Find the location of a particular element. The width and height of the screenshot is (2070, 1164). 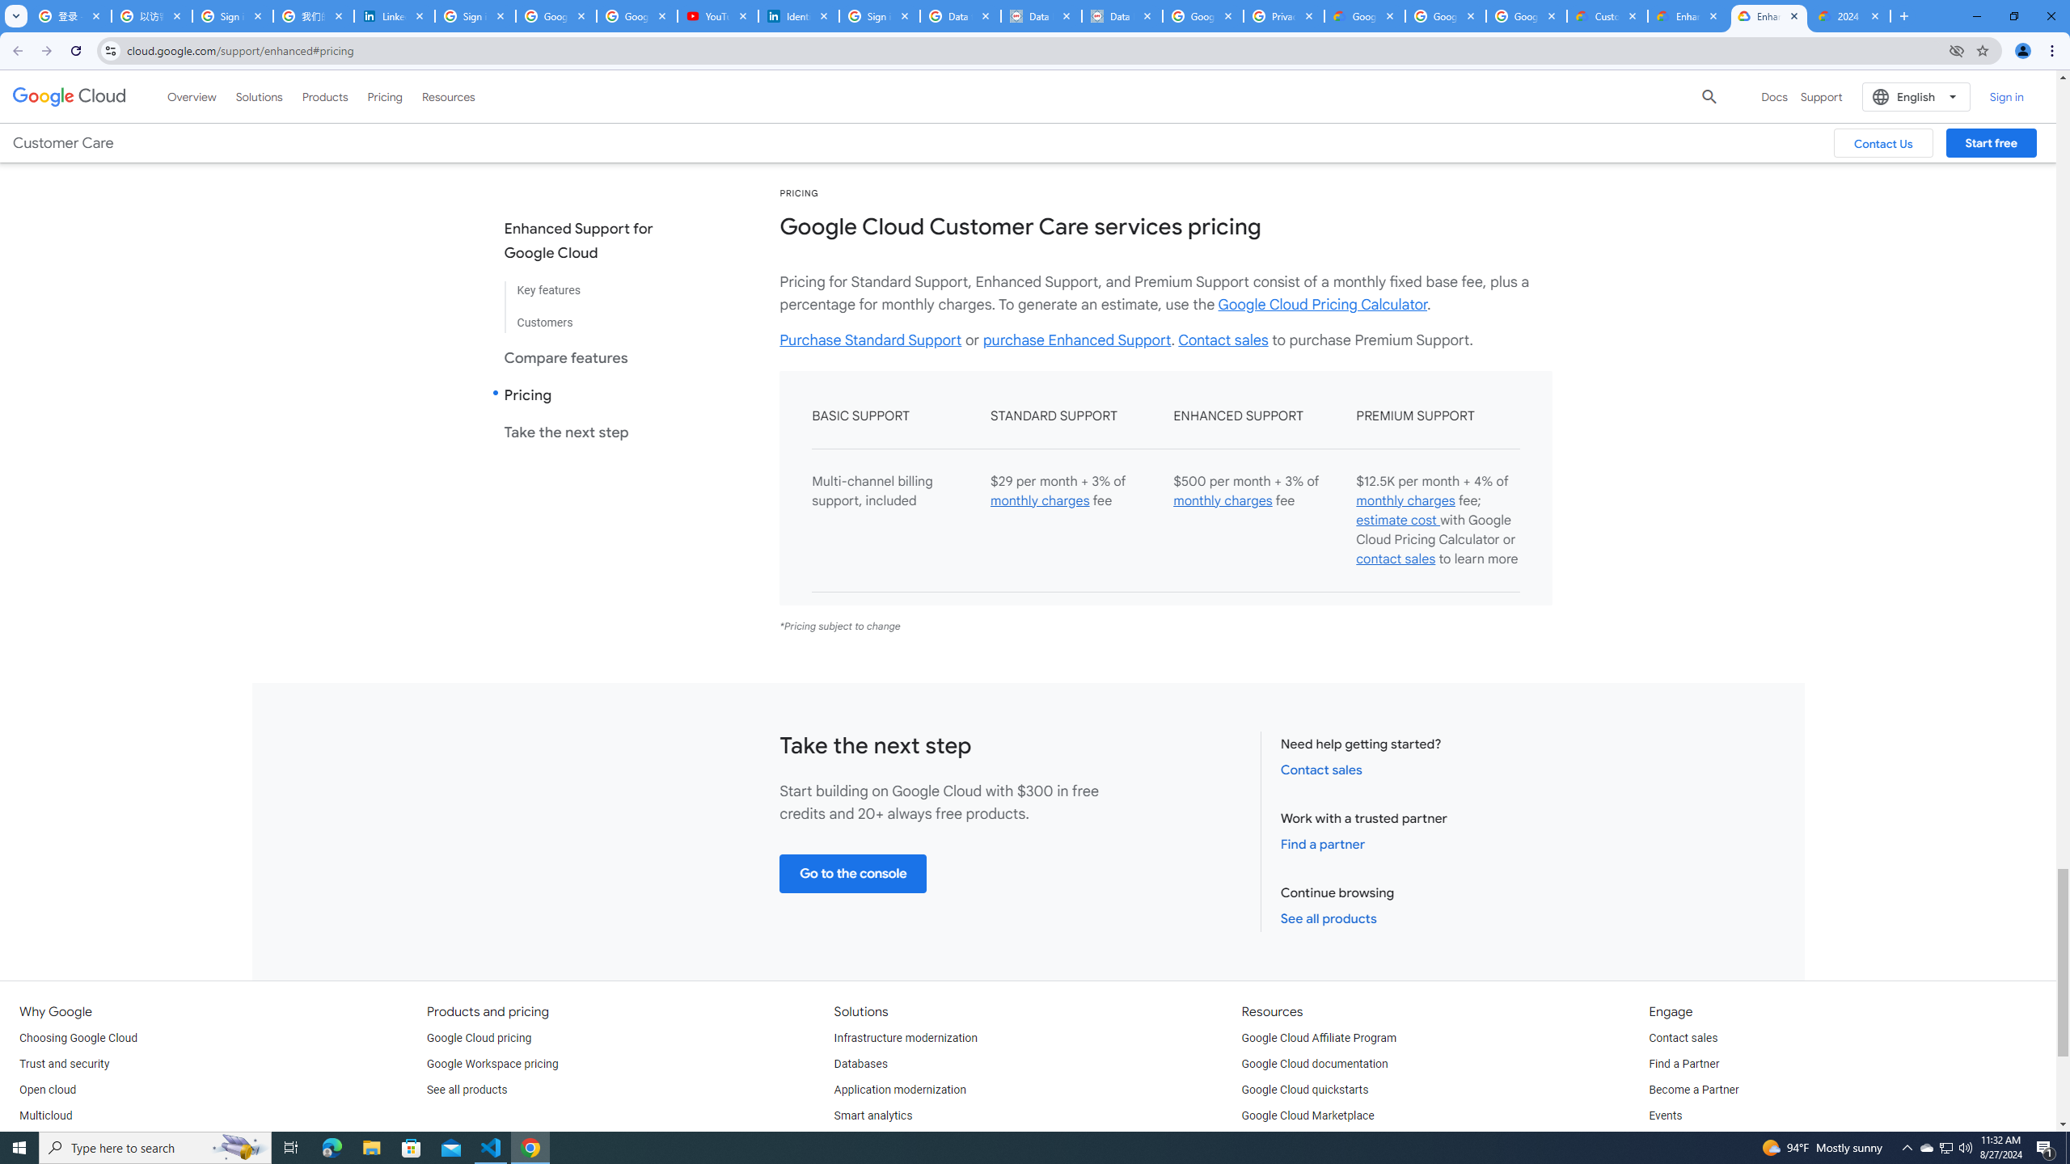

See all products is located at coordinates (467, 1090).